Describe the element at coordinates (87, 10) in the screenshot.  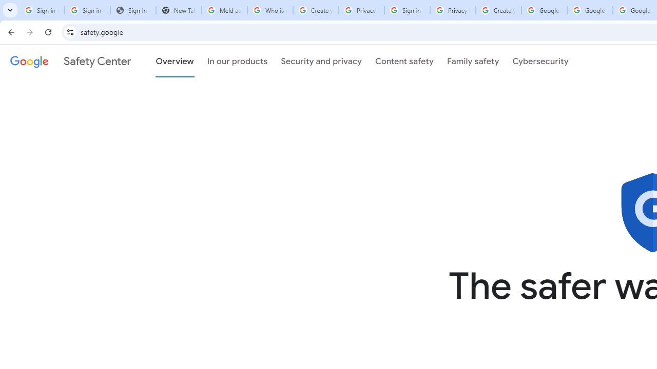
I see `Sign in - Google Accounts` at that location.